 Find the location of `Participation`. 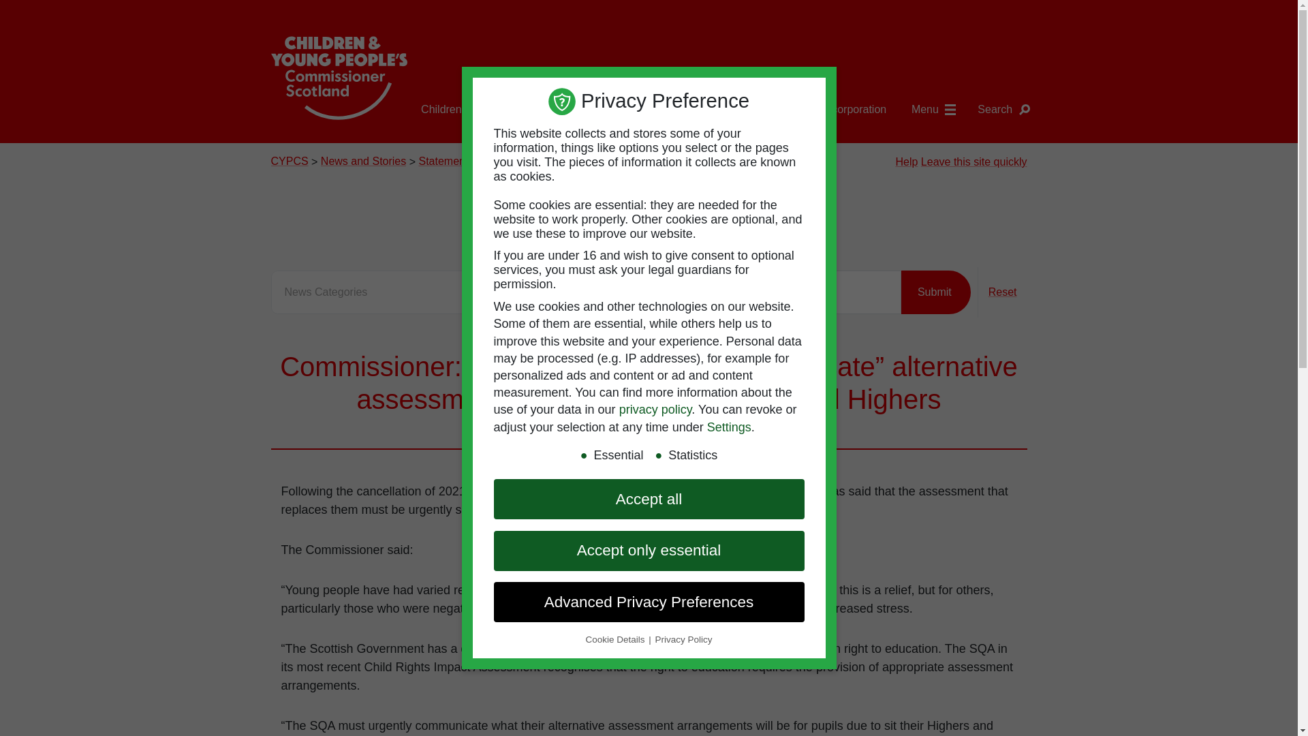

Participation is located at coordinates (557, 110).